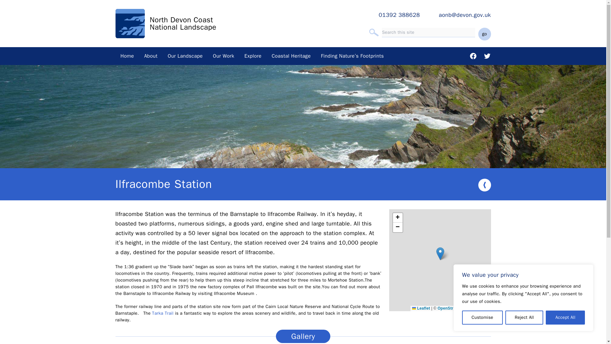 The height and width of the screenshot is (344, 611). What do you see at coordinates (151, 56) in the screenshot?
I see `About` at bounding box center [151, 56].